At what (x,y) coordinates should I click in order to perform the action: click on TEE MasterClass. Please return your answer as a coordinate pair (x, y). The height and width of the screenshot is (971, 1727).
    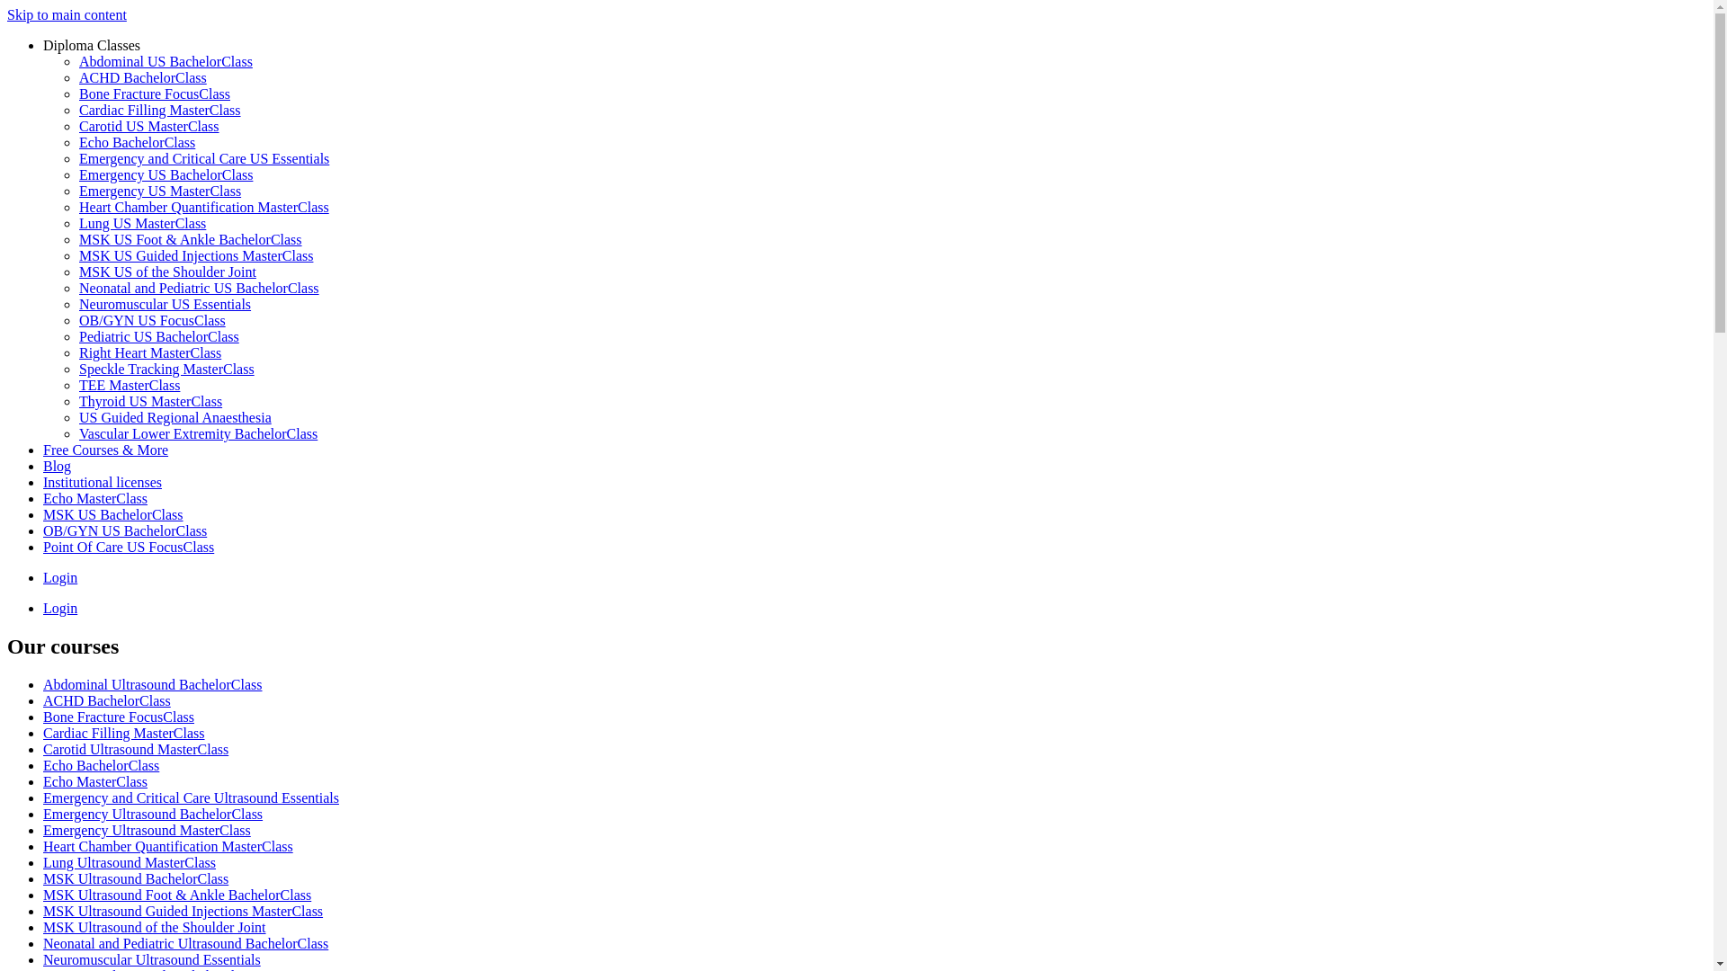
    Looking at the image, I should click on (130, 385).